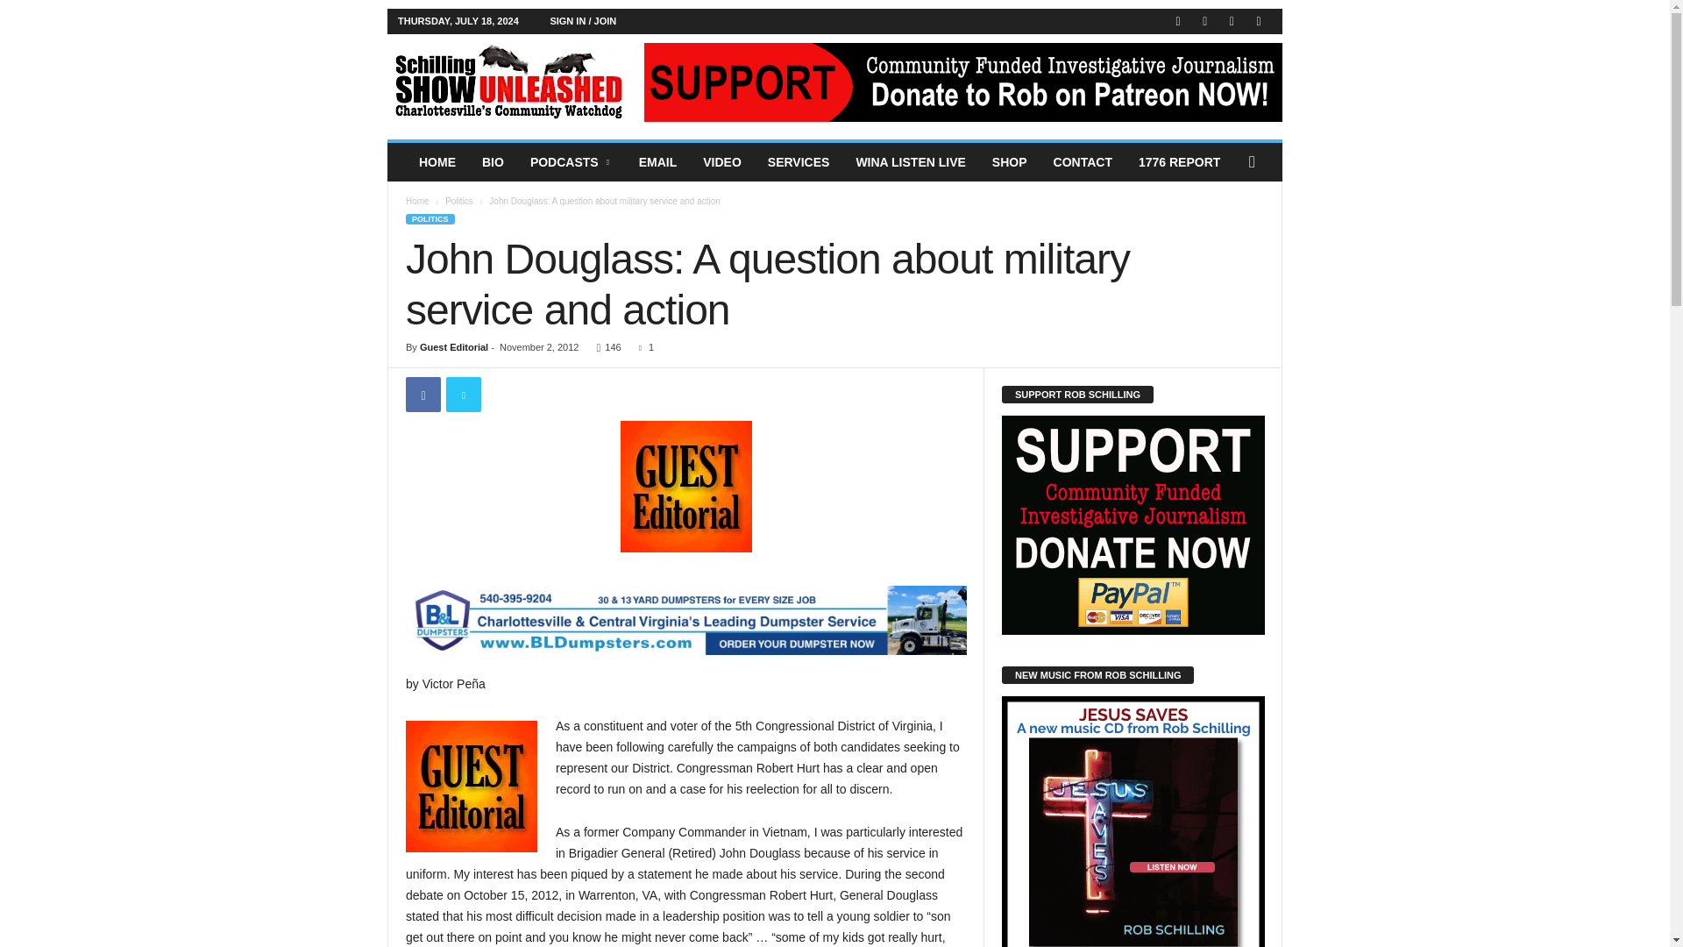 Image resolution: width=1683 pixels, height=947 pixels. What do you see at coordinates (437, 162) in the screenshot?
I see `HOME` at bounding box center [437, 162].